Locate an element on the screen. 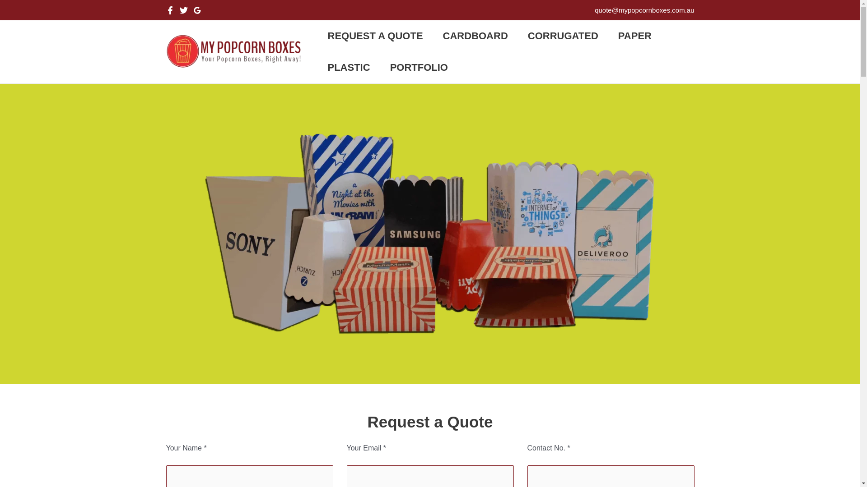 This screenshot has width=867, height=487. CORRUGATED is located at coordinates (563, 36).